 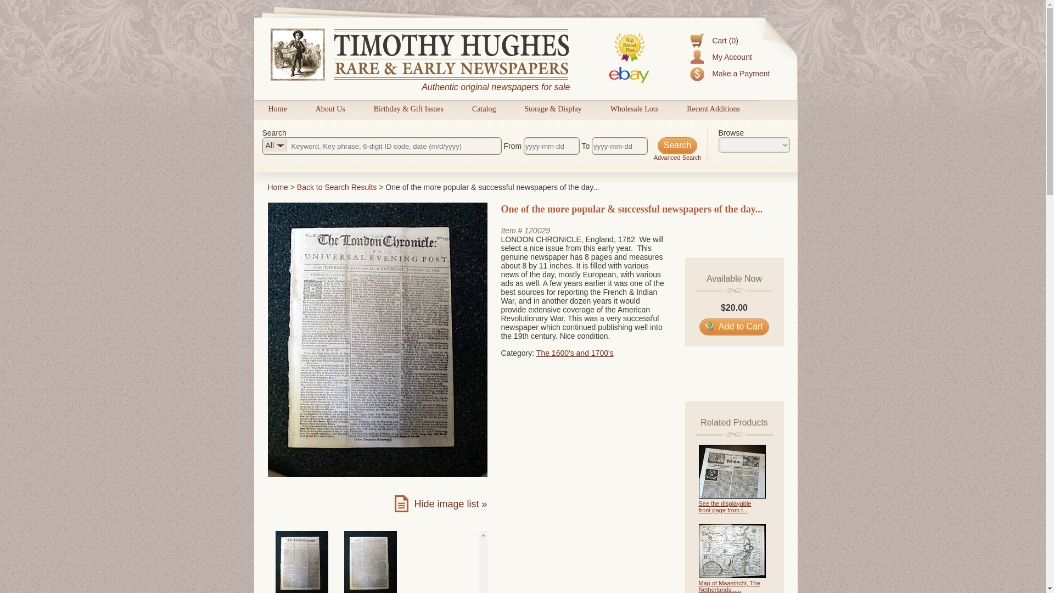 I want to click on See the displayable front page from t..., so click(x=724, y=507).